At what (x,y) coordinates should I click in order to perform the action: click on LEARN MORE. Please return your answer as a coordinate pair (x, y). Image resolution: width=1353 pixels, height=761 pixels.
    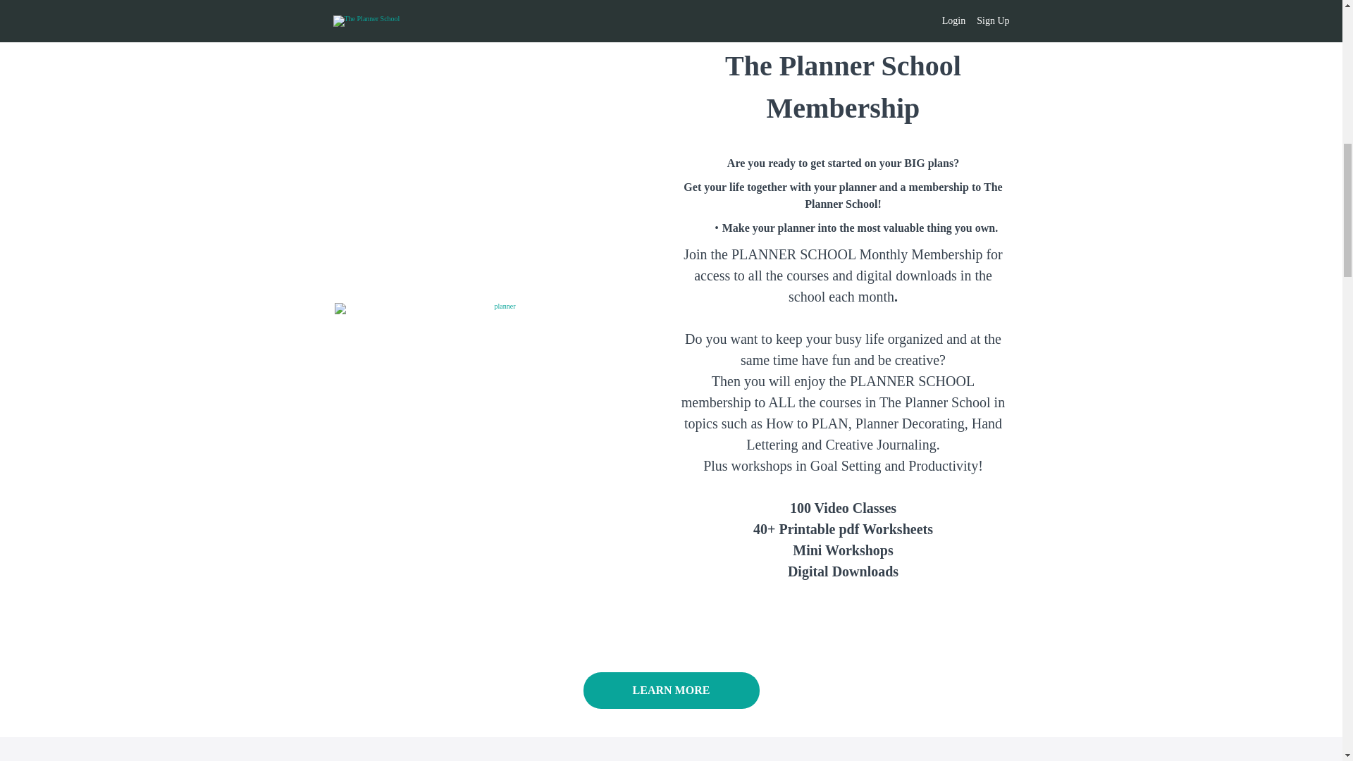
    Looking at the image, I should click on (671, 692).